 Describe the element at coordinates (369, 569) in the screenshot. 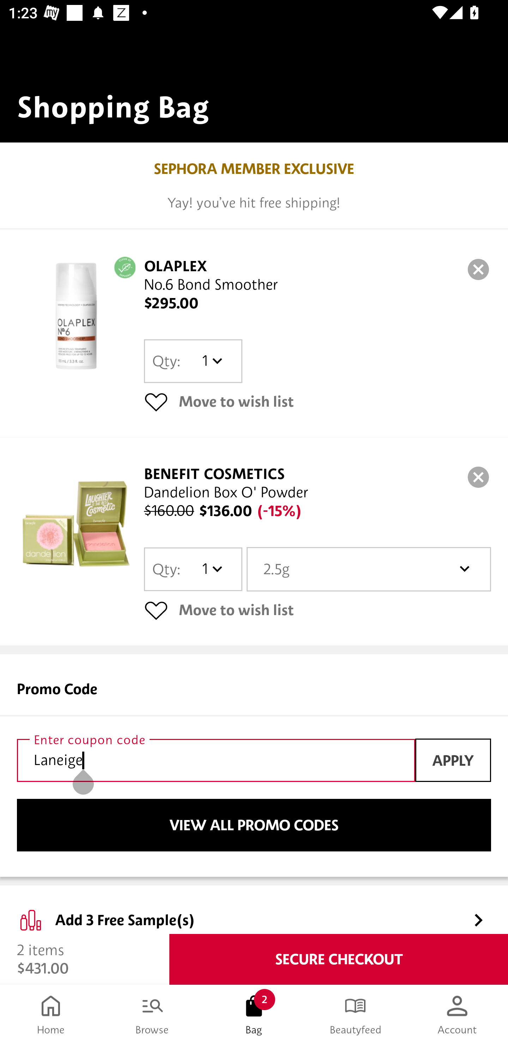

I see `2.5g` at that location.